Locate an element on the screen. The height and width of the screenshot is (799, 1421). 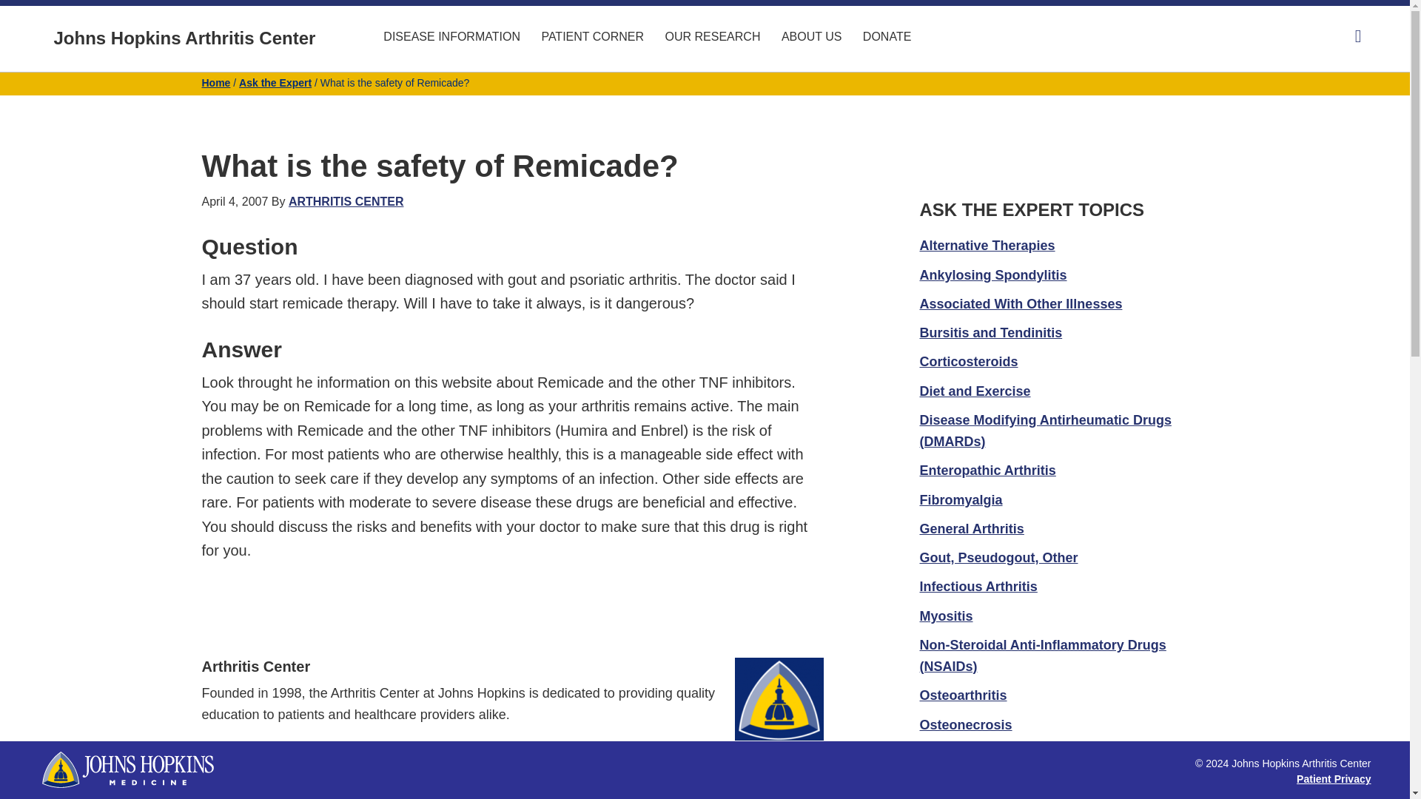
Ask the Expert is located at coordinates (275, 82).